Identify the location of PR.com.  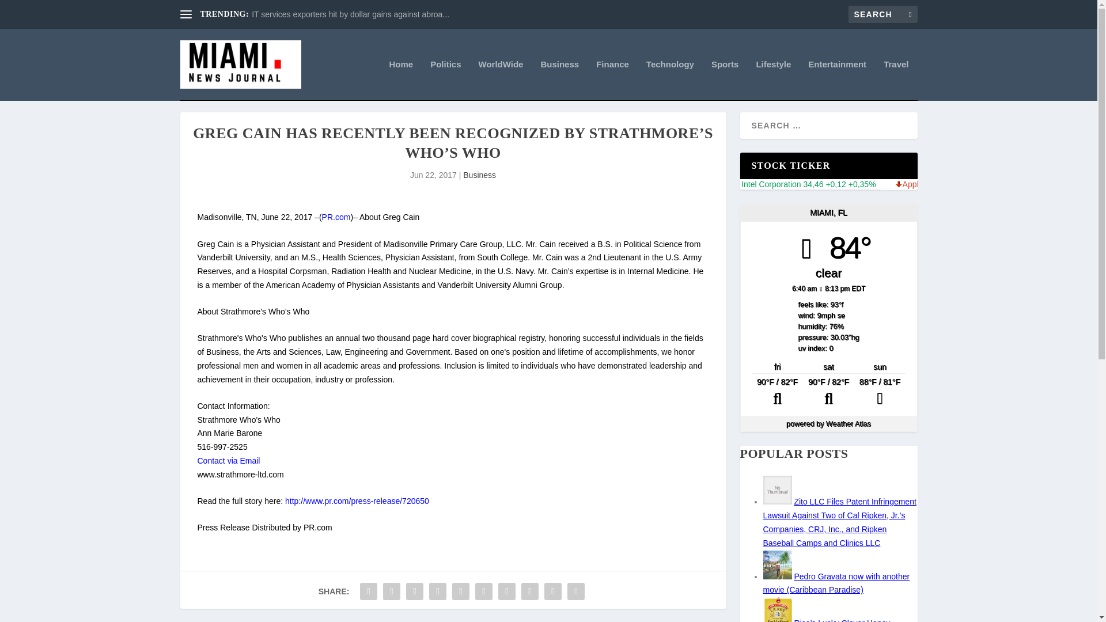
(336, 217).